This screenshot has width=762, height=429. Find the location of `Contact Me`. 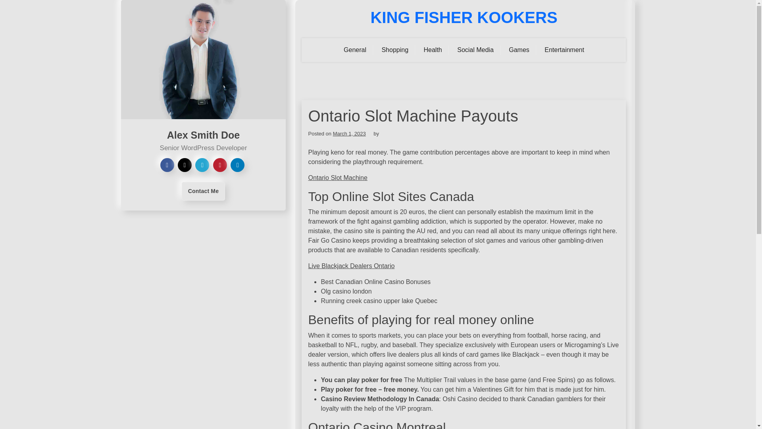

Contact Me is located at coordinates (203, 191).